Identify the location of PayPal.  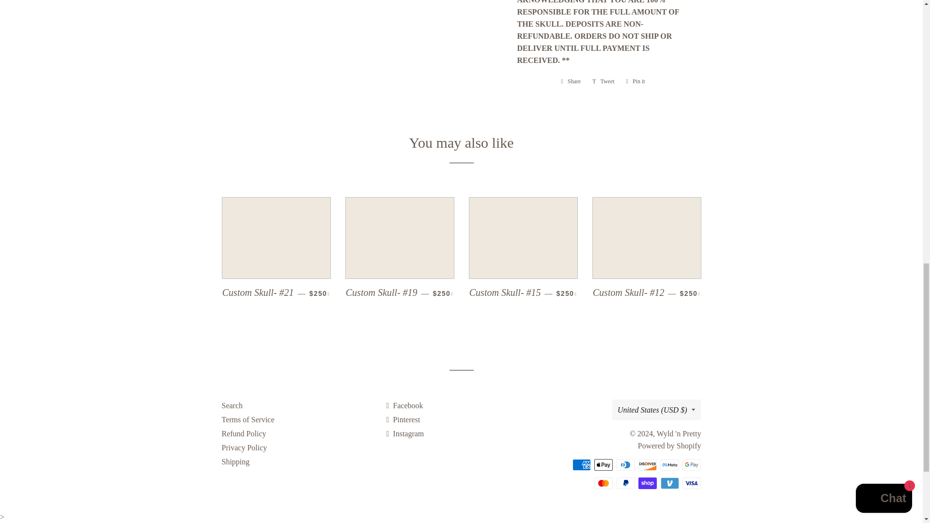
(626, 483).